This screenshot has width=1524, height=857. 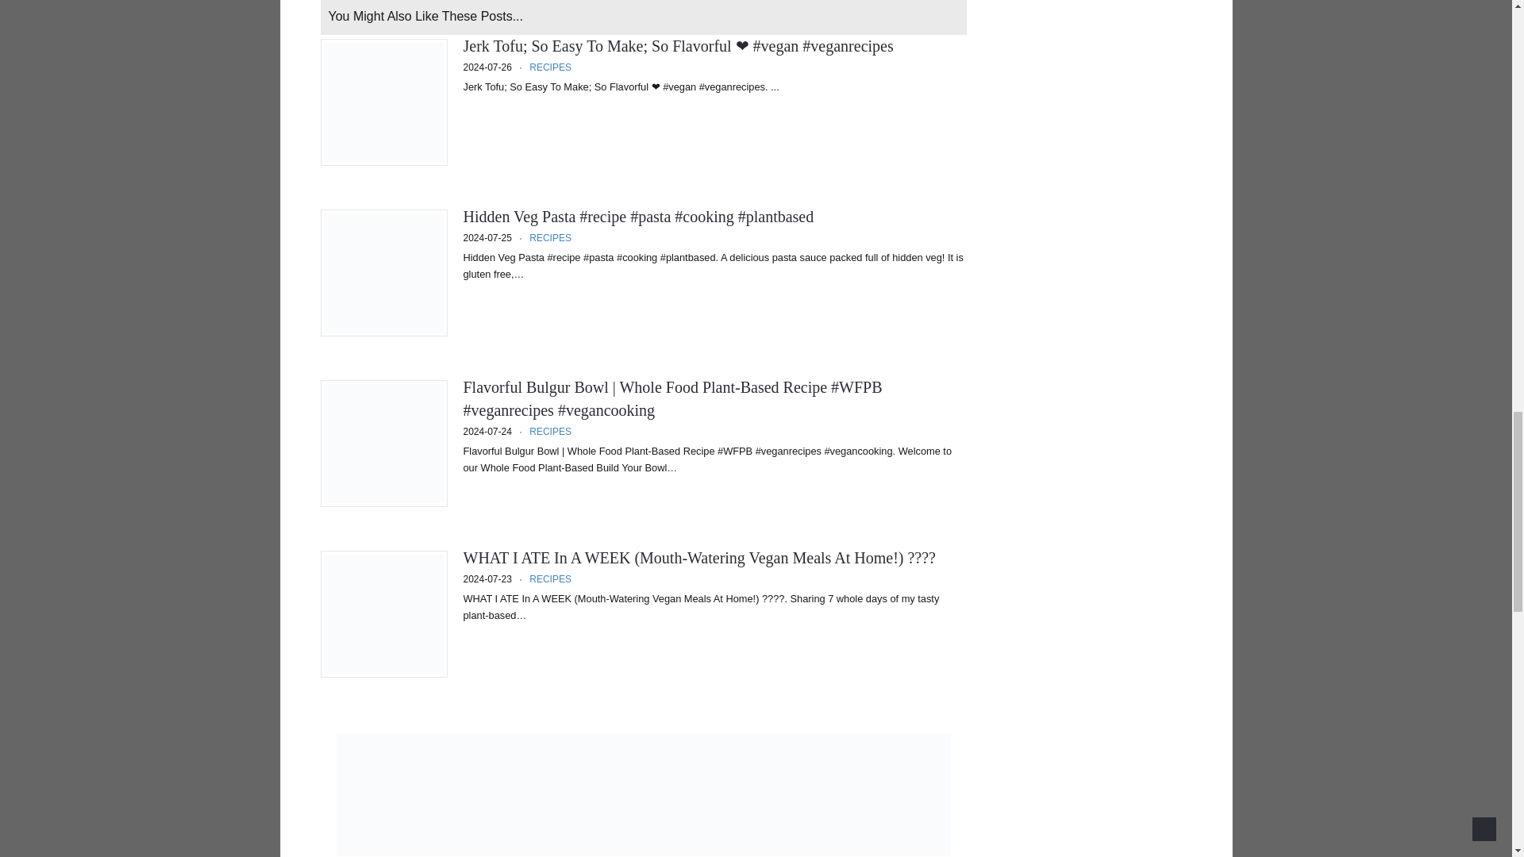 What do you see at coordinates (550, 237) in the screenshot?
I see `RECIPES` at bounding box center [550, 237].